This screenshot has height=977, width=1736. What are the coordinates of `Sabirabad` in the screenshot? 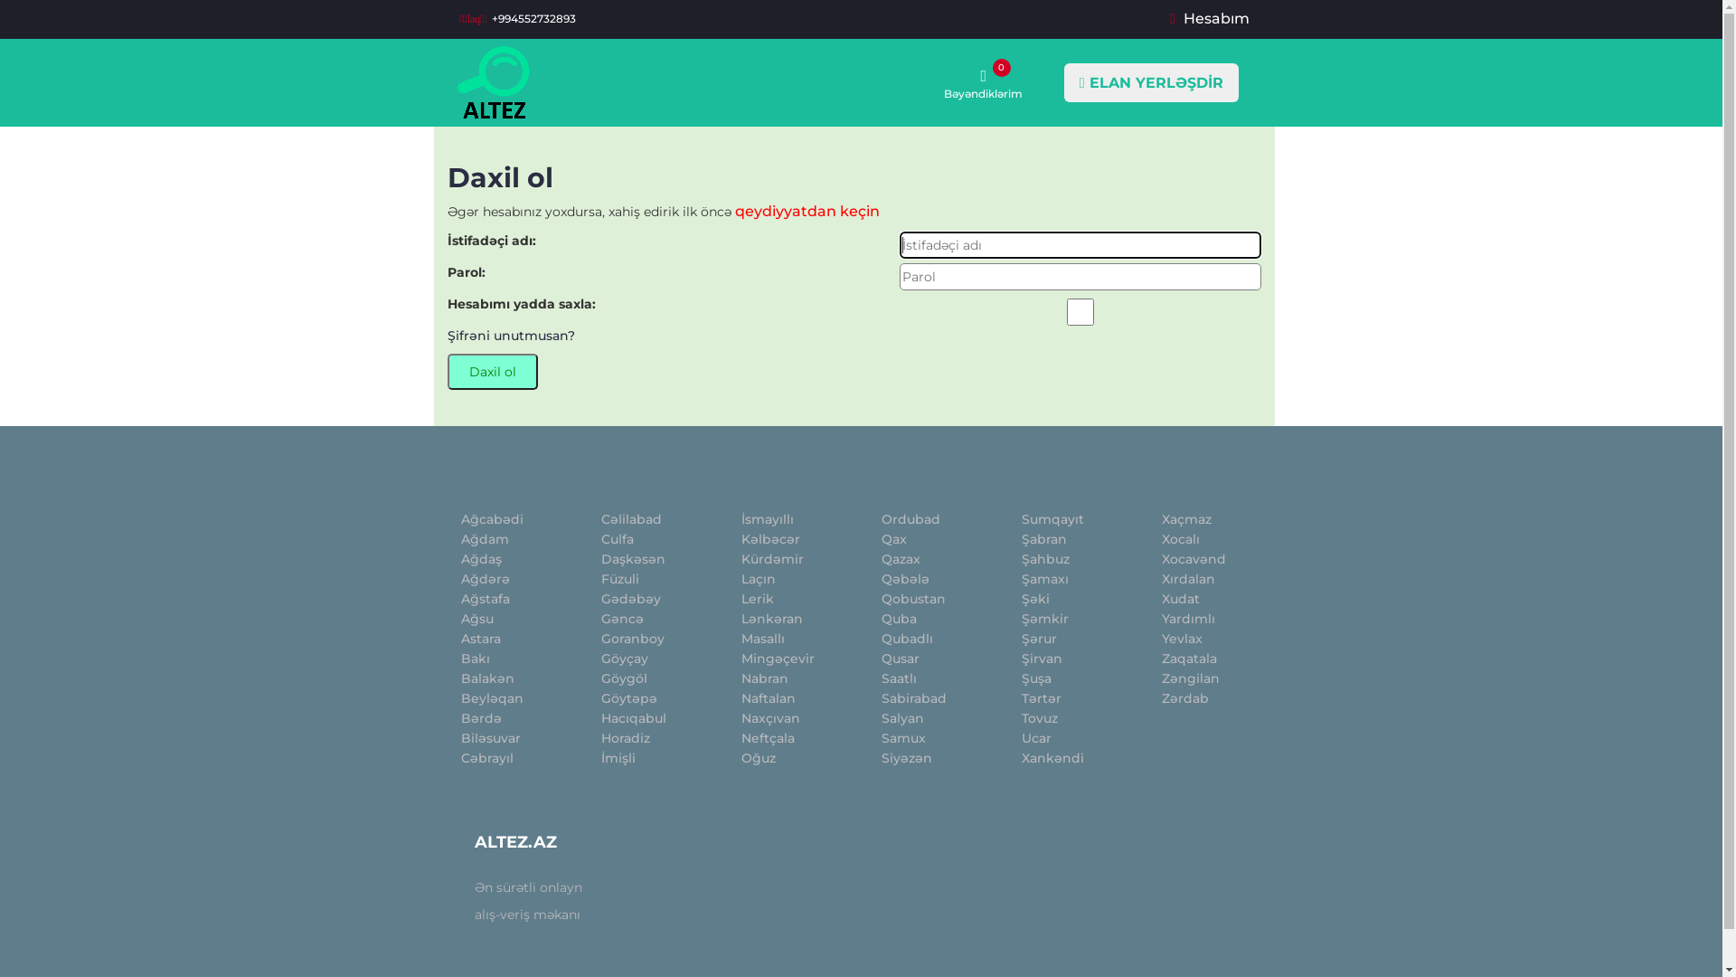 It's located at (914, 698).